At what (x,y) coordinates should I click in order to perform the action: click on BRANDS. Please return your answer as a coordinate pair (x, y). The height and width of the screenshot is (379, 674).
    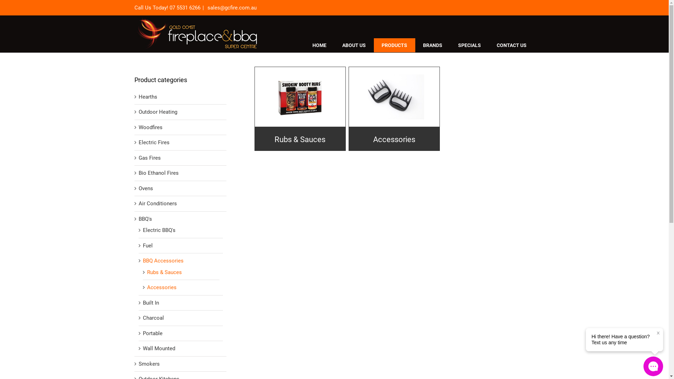
    Looking at the image, I should click on (432, 45).